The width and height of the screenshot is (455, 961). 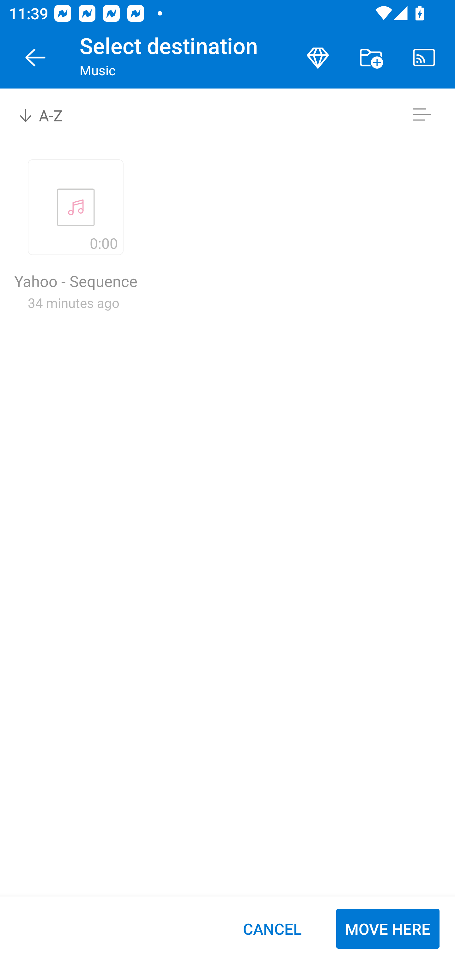 I want to click on Switch to list view, so click(x=422, y=114).